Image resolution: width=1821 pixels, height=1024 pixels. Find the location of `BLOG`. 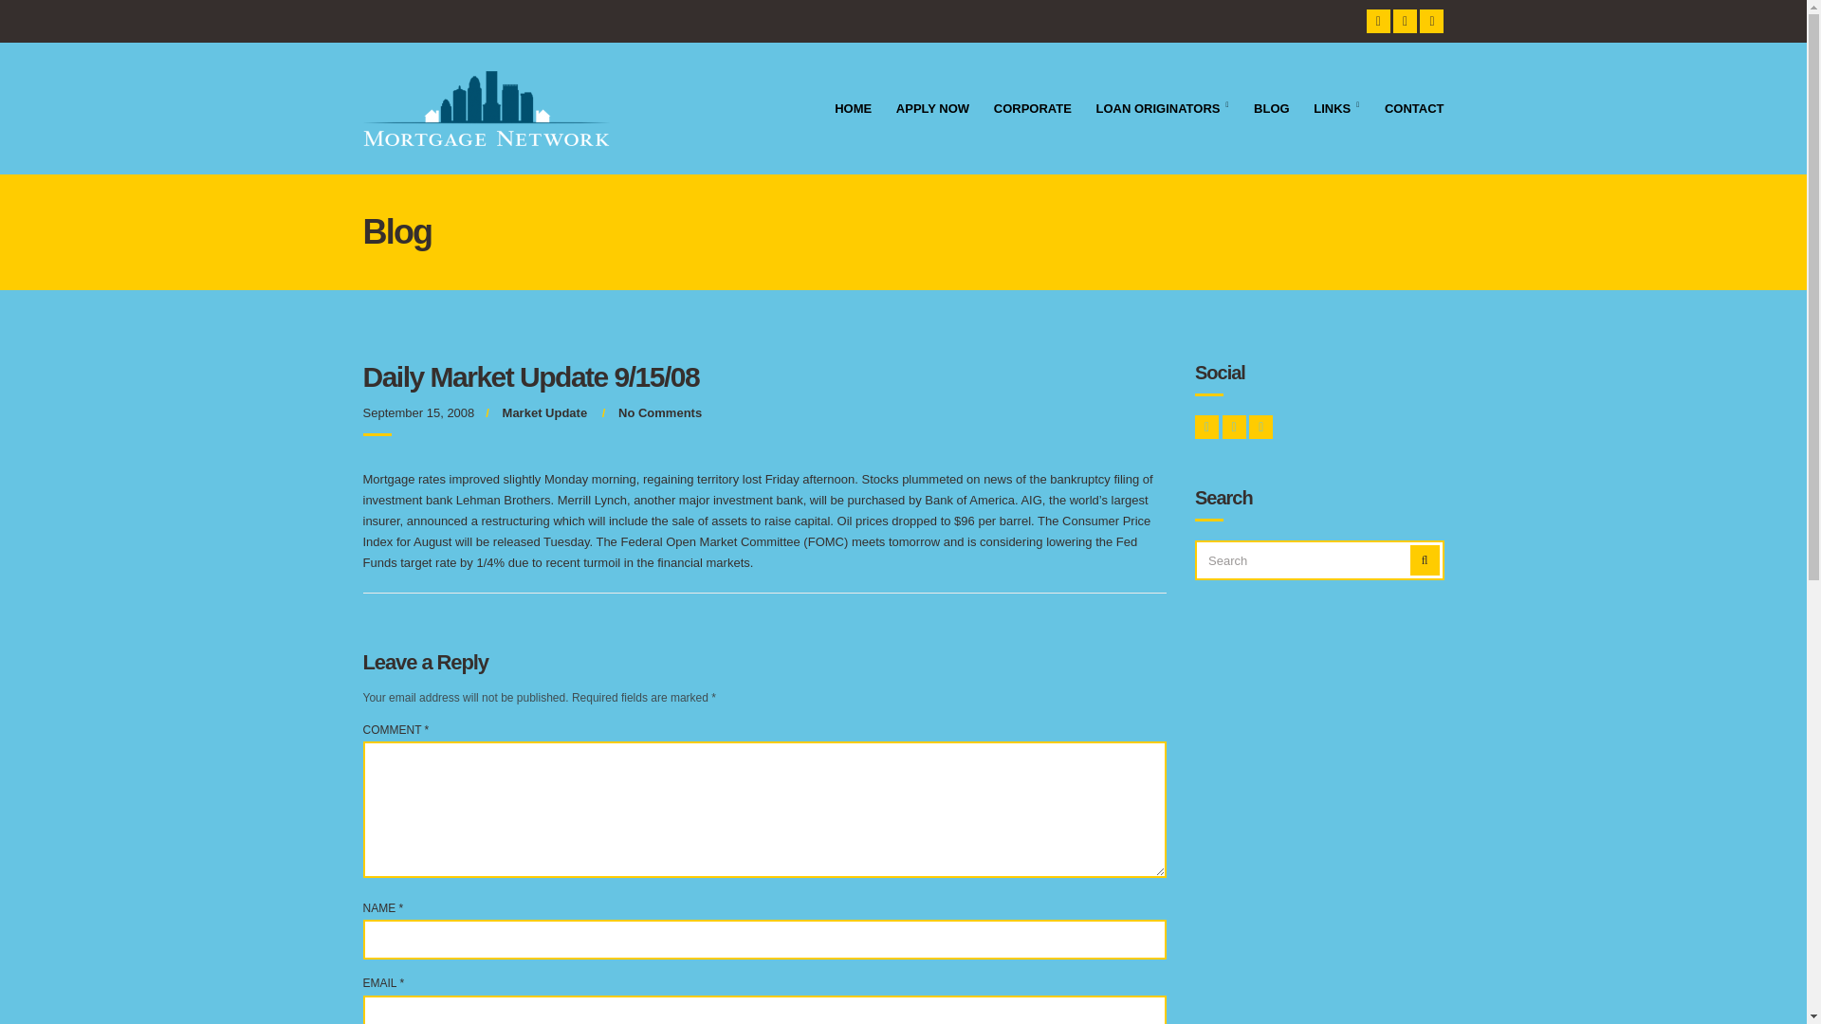

BLOG is located at coordinates (1271, 110).